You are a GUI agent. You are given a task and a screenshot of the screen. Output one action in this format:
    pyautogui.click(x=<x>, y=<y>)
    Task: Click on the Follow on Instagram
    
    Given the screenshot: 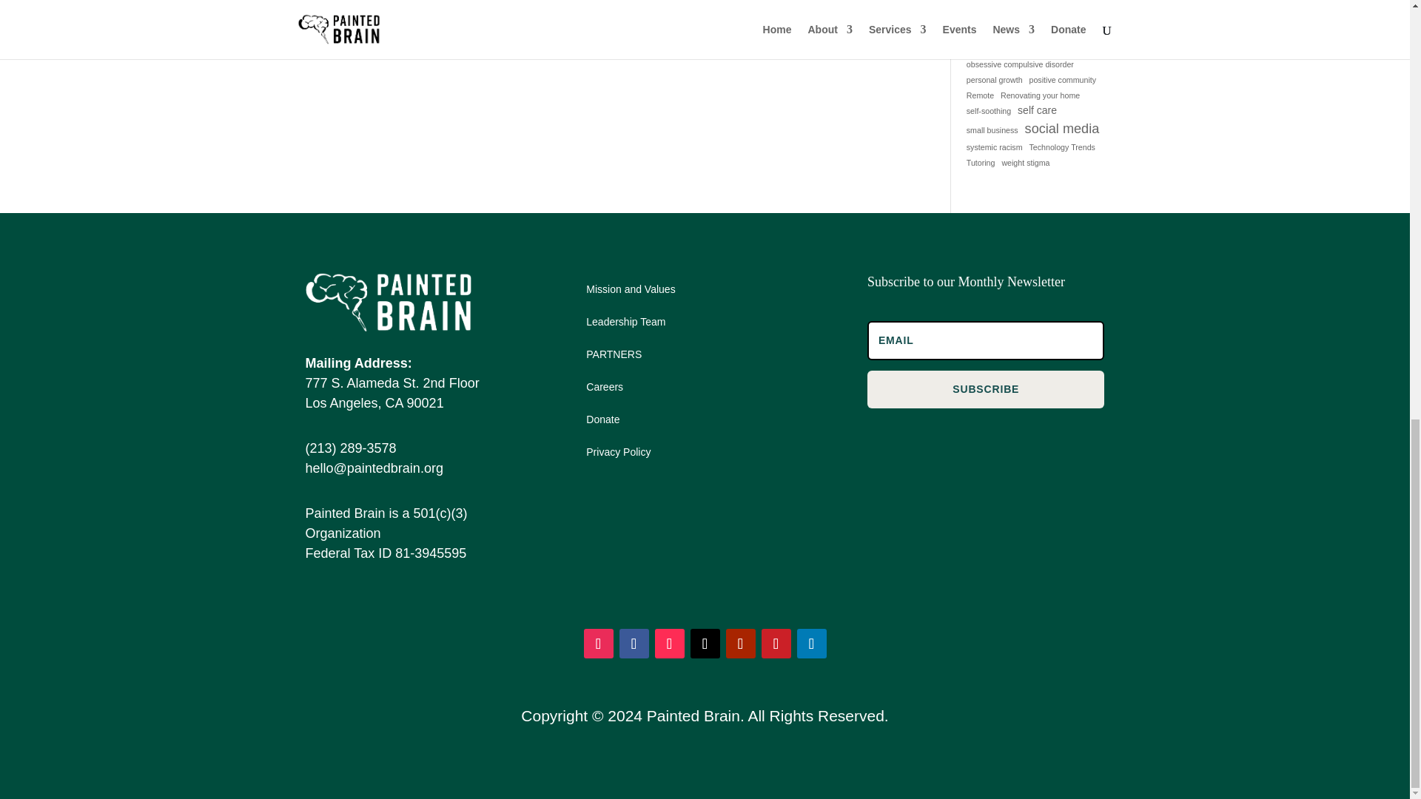 What is the action you would take?
    pyautogui.click(x=597, y=643)
    